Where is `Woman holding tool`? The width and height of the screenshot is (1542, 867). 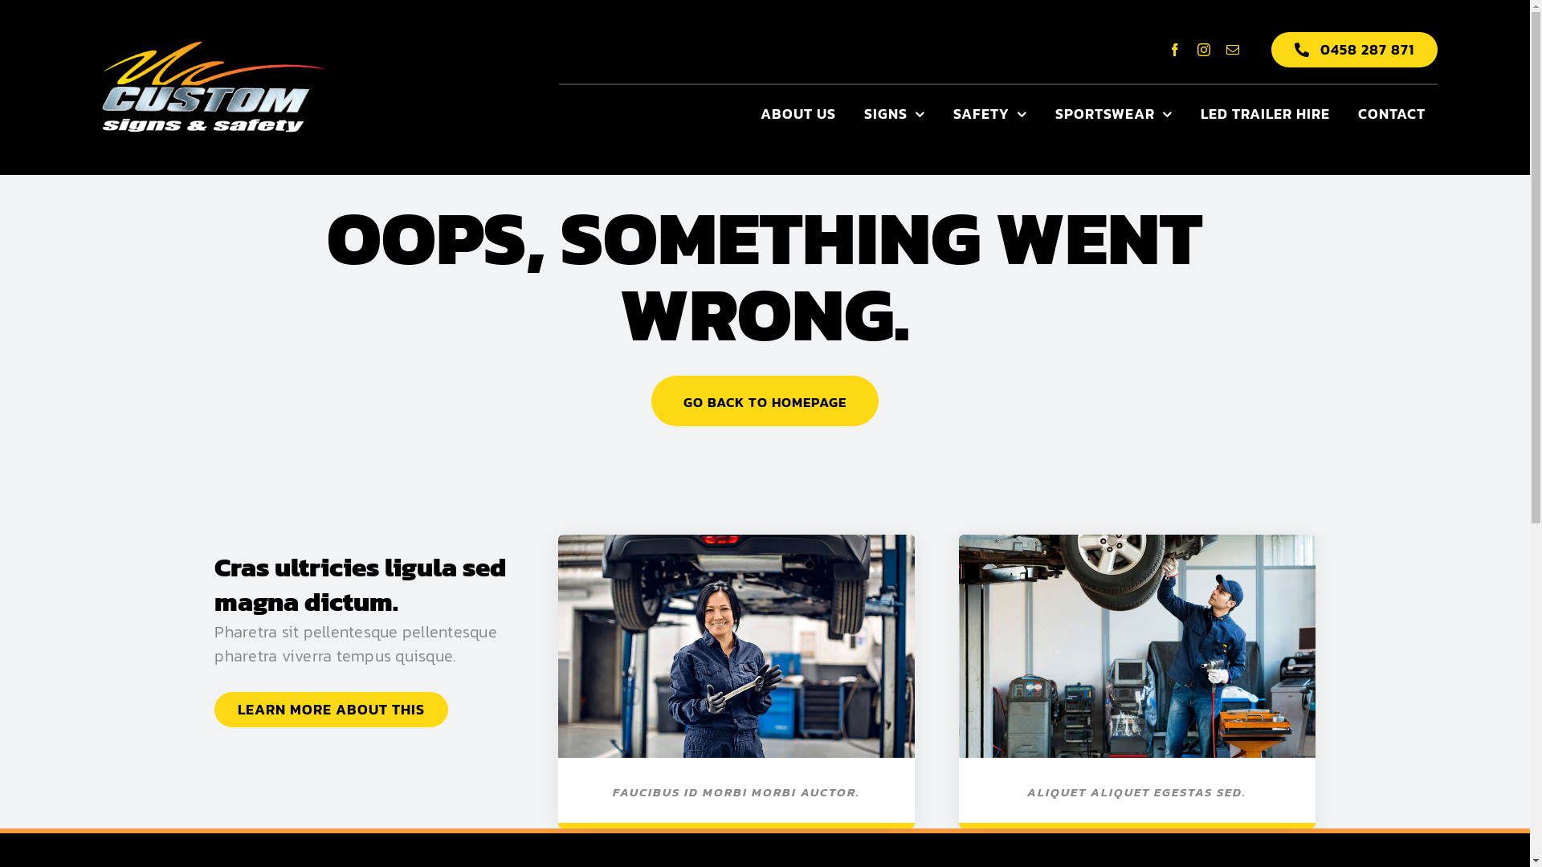
Woman holding tool is located at coordinates (736, 646).